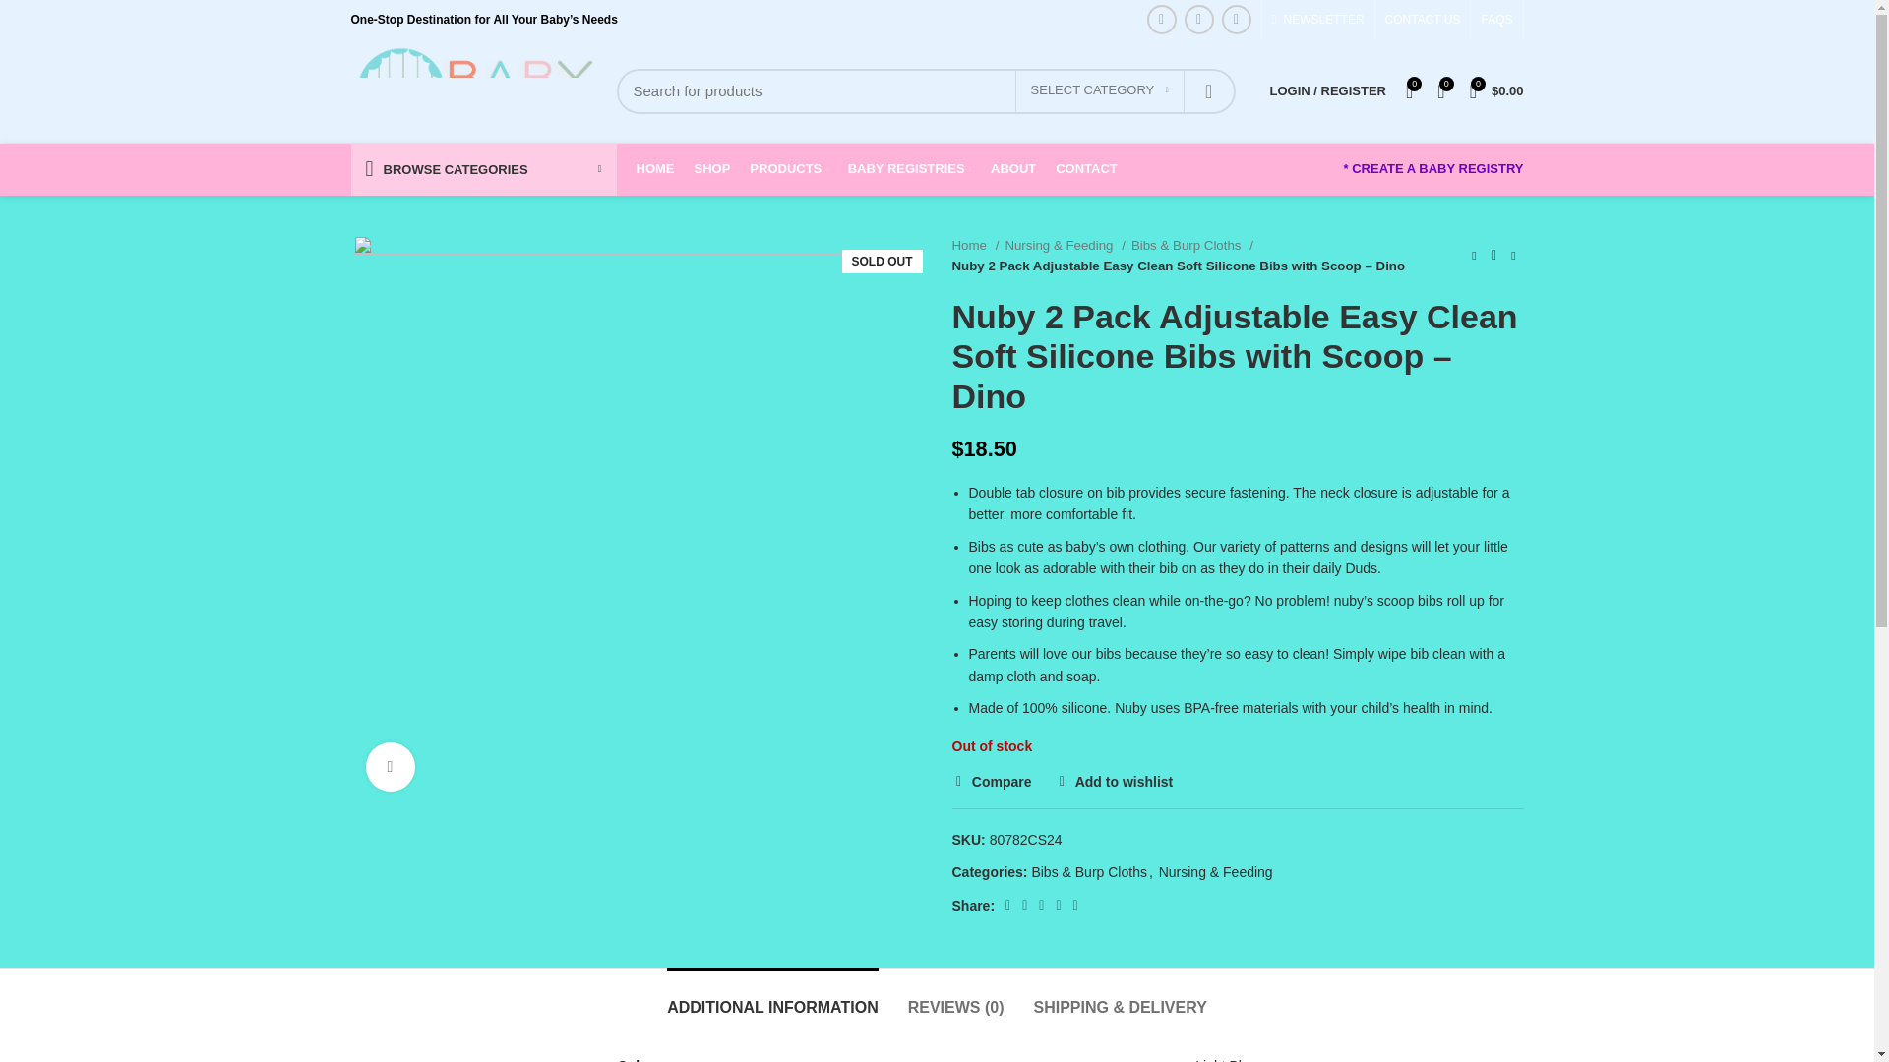 The image size is (1889, 1062). Describe the element at coordinates (1423, 20) in the screenshot. I see `CONTACT US` at that location.